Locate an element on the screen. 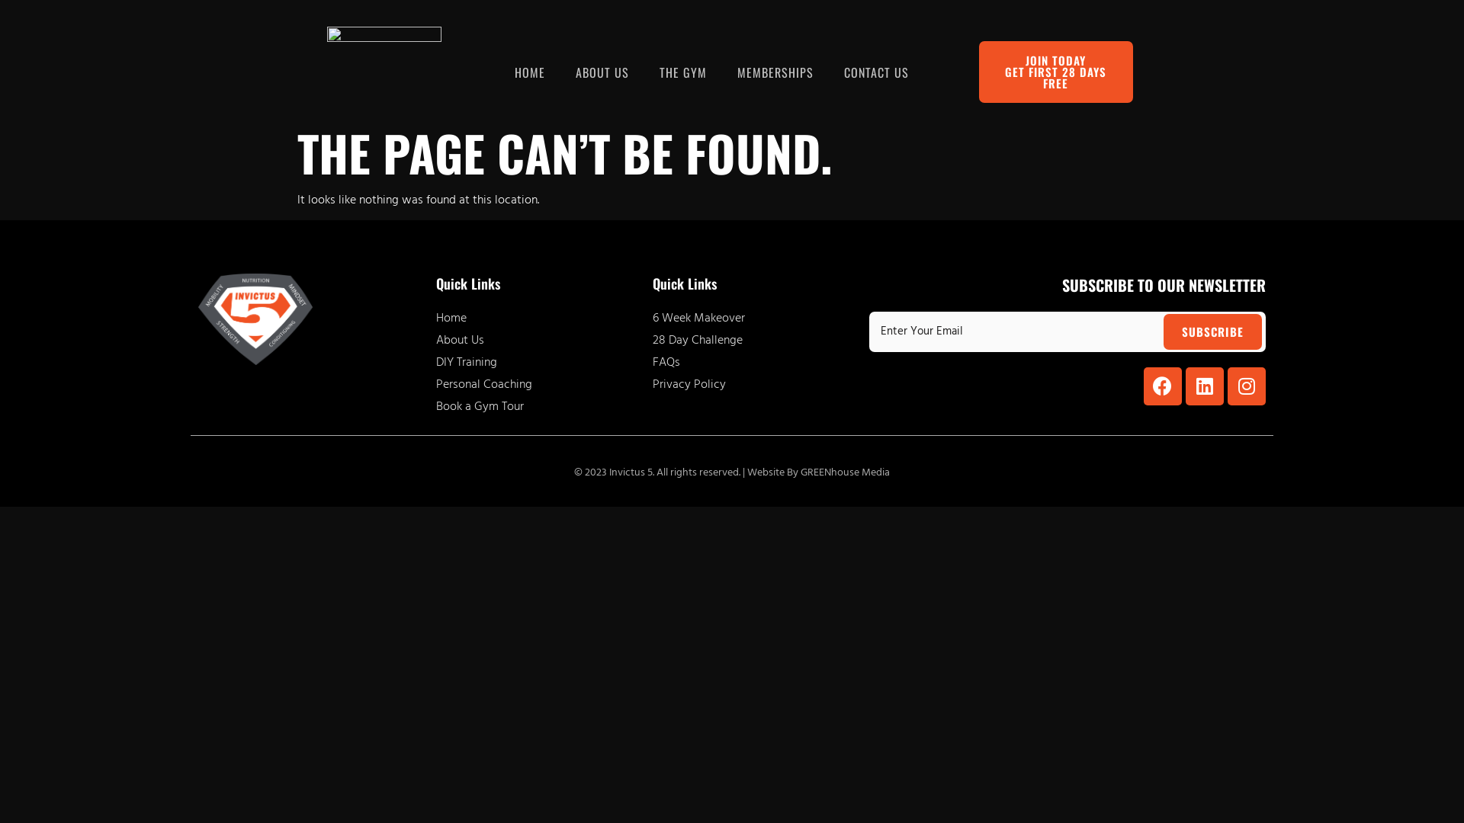 This screenshot has width=1464, height=823. Subscribe is located at coordinates (1212, 332).